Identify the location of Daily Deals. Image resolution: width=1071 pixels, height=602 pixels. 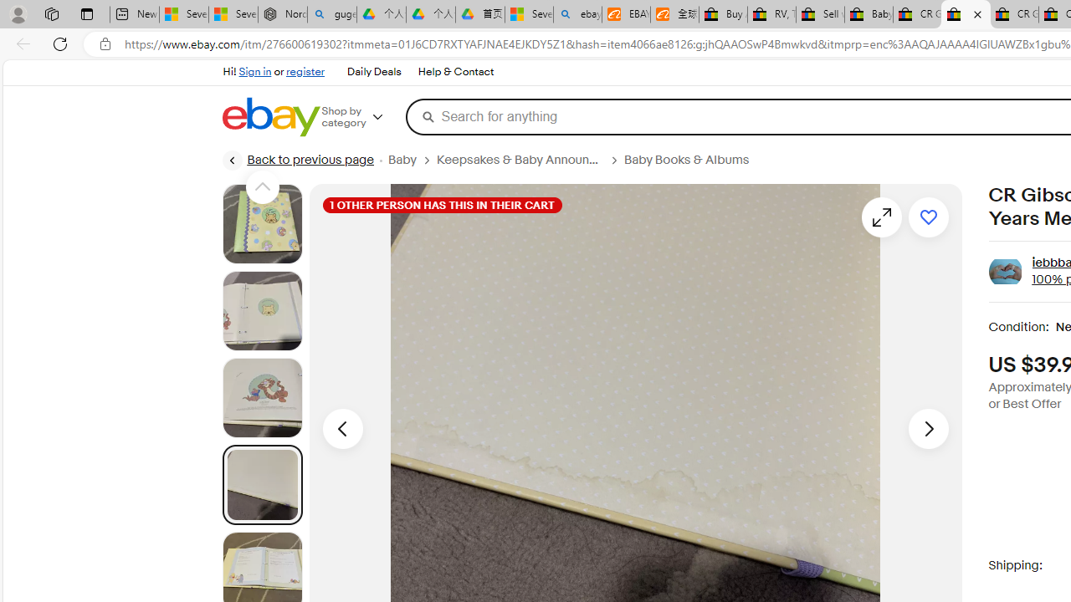
(373, 72).